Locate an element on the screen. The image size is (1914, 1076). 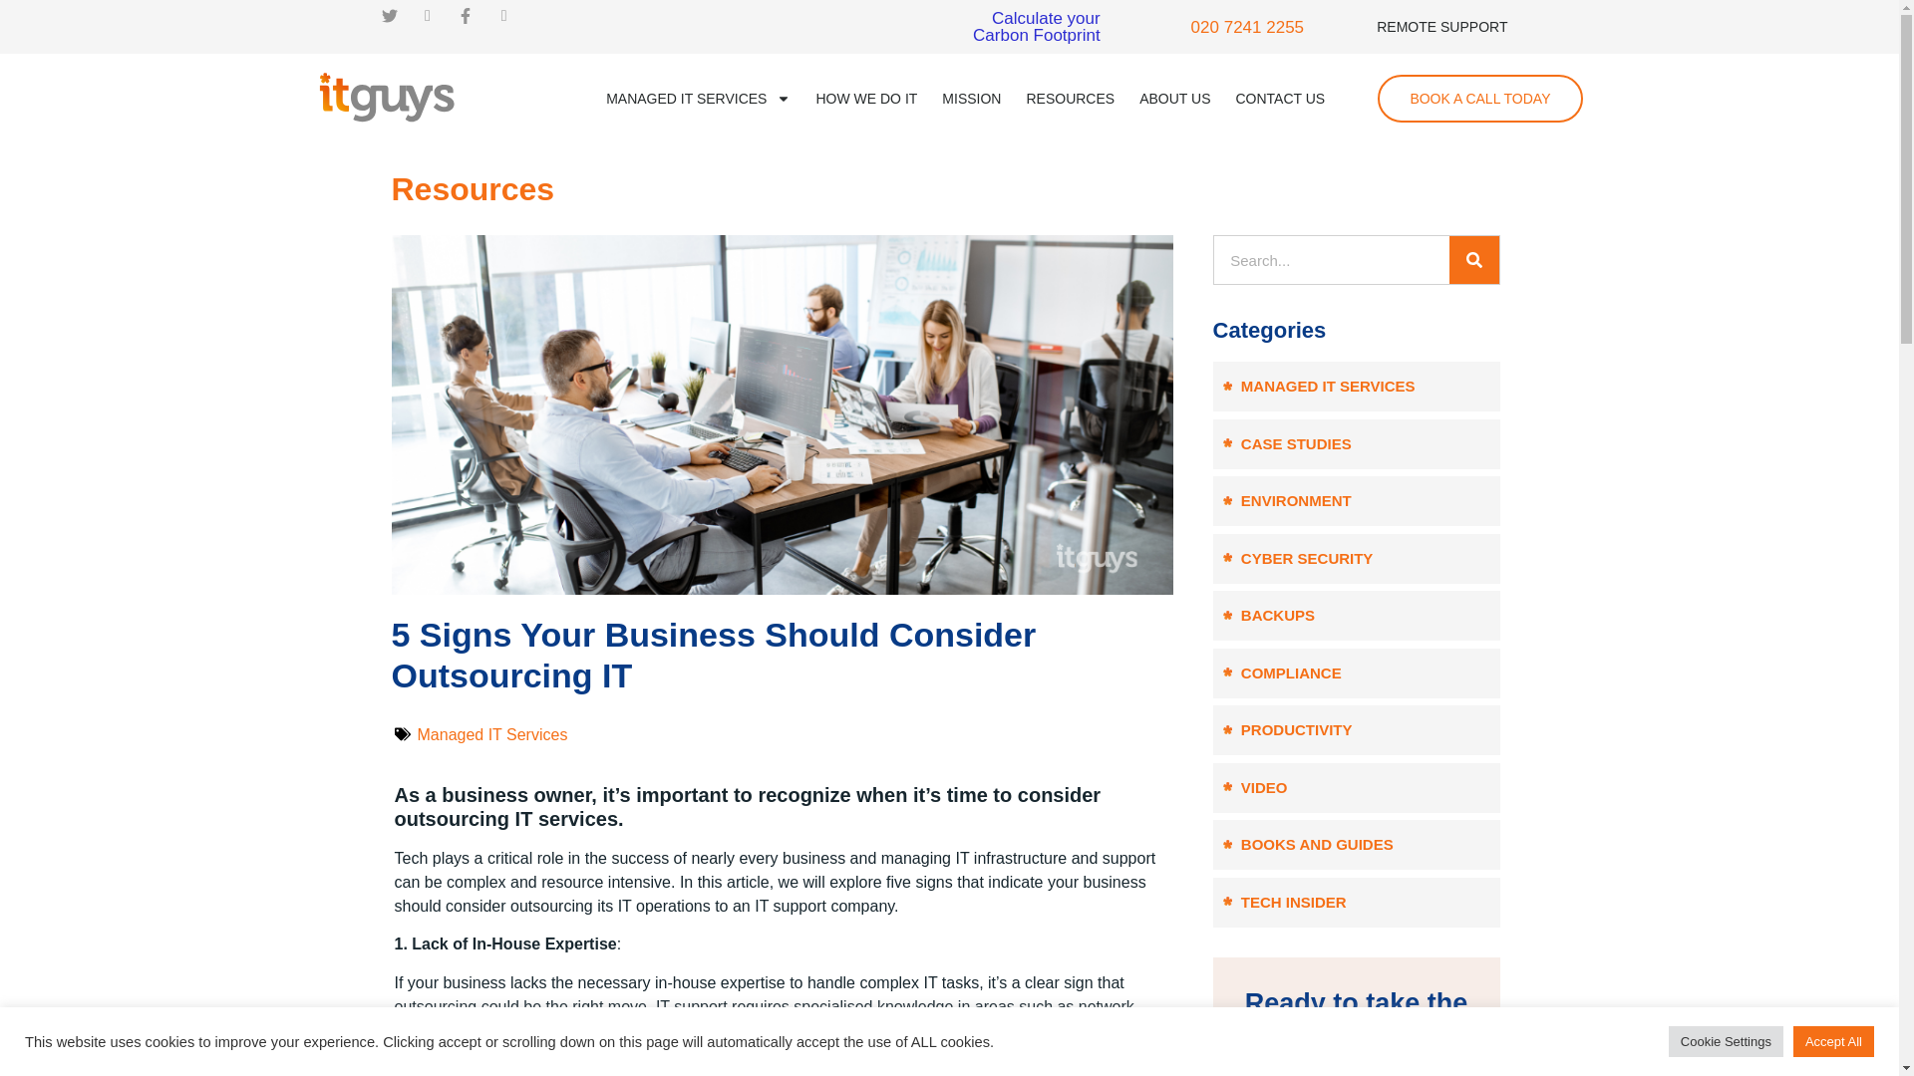
MANAGED IT SERVICES is located at coordinates (698, 98).